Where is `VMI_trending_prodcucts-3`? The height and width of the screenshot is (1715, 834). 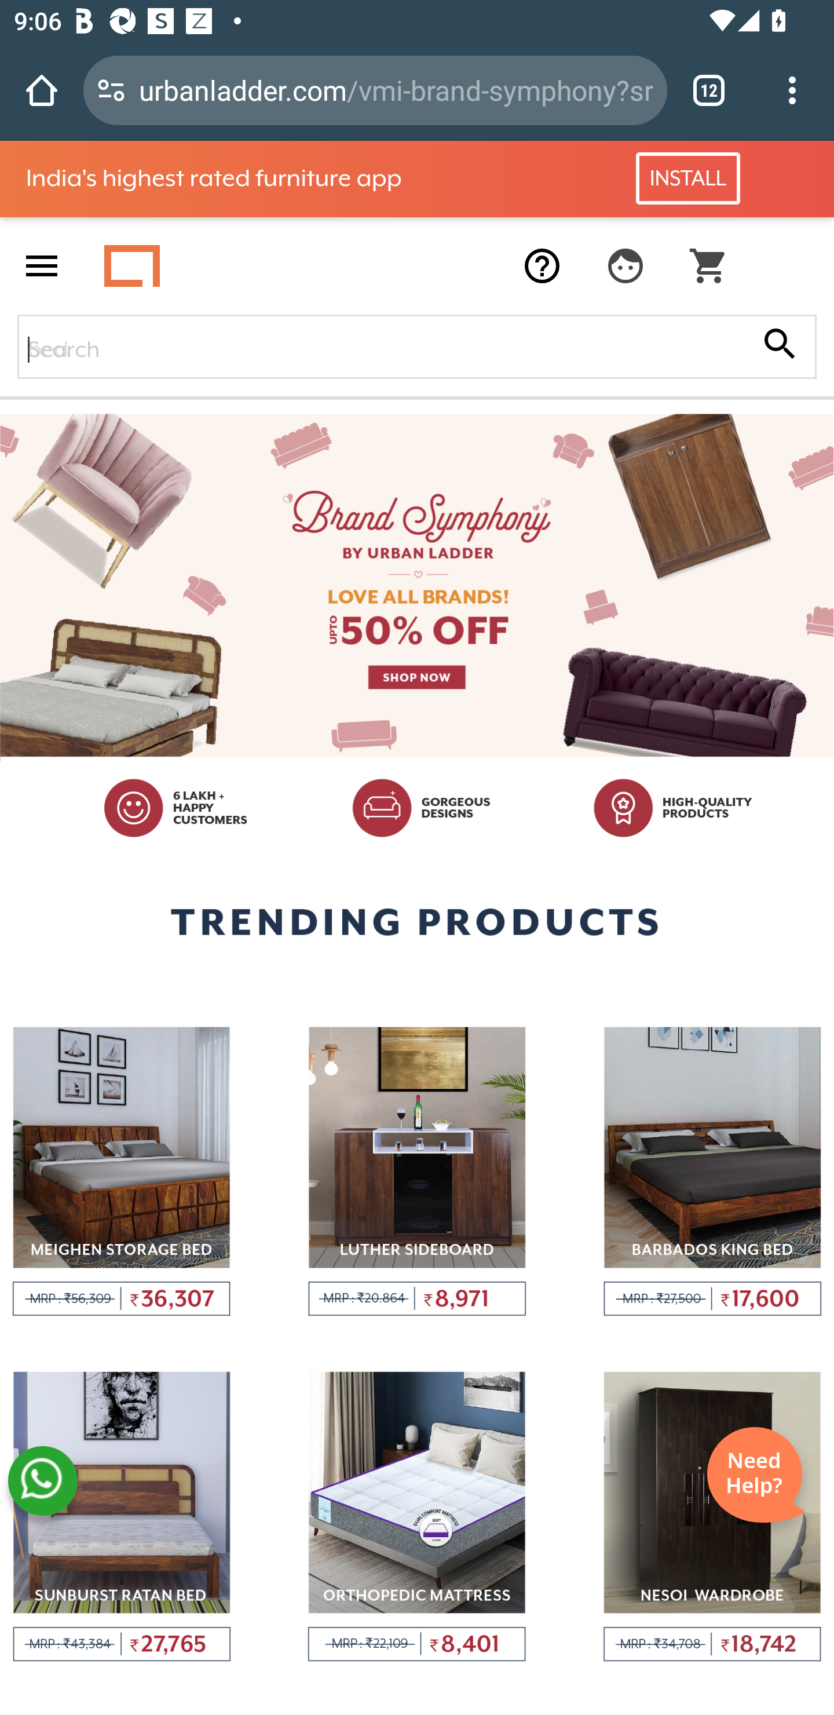 VMI_trending_prodcucts-3 is located at coordinates (712, 1172).